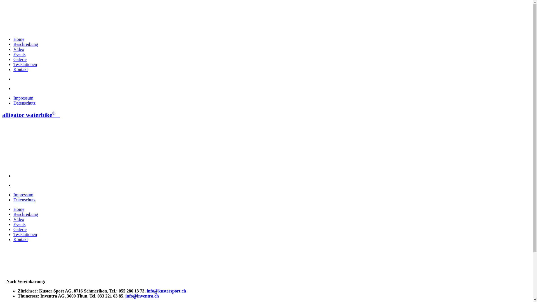 Image resolution: width=537 pixels, height=302 pixels. What do you see at coordinates (19, 219) in the screenshot?
I see `Video` at bounding box center [19, 219].